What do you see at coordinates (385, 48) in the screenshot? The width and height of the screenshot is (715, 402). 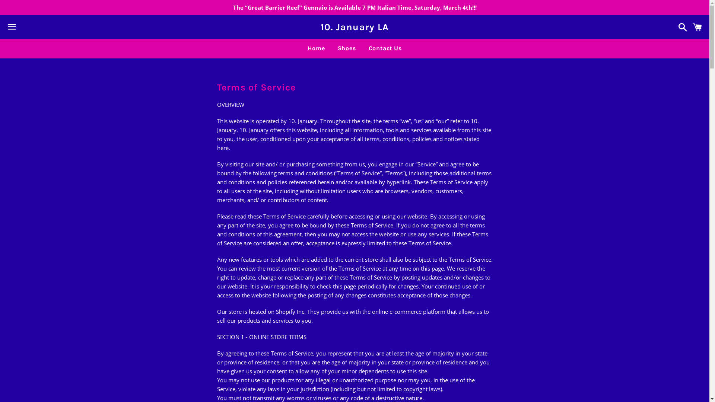 I see `Contact Us` at bounding box center [385, 48].